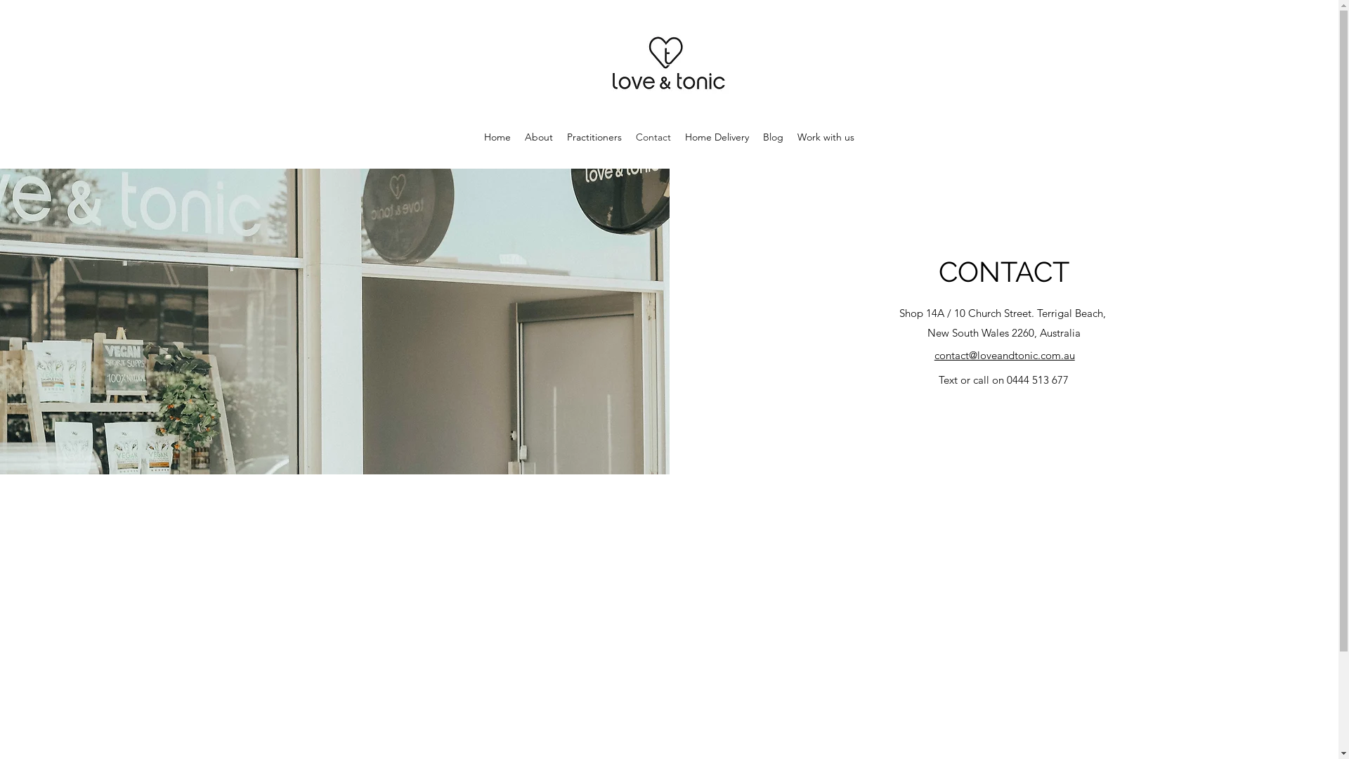 The height and width of the screenshot is (759, 1349). What do you see at coordinates (717, 137) in the screenshot?
I see `Home Delivery` at bounding box center [717, 137].